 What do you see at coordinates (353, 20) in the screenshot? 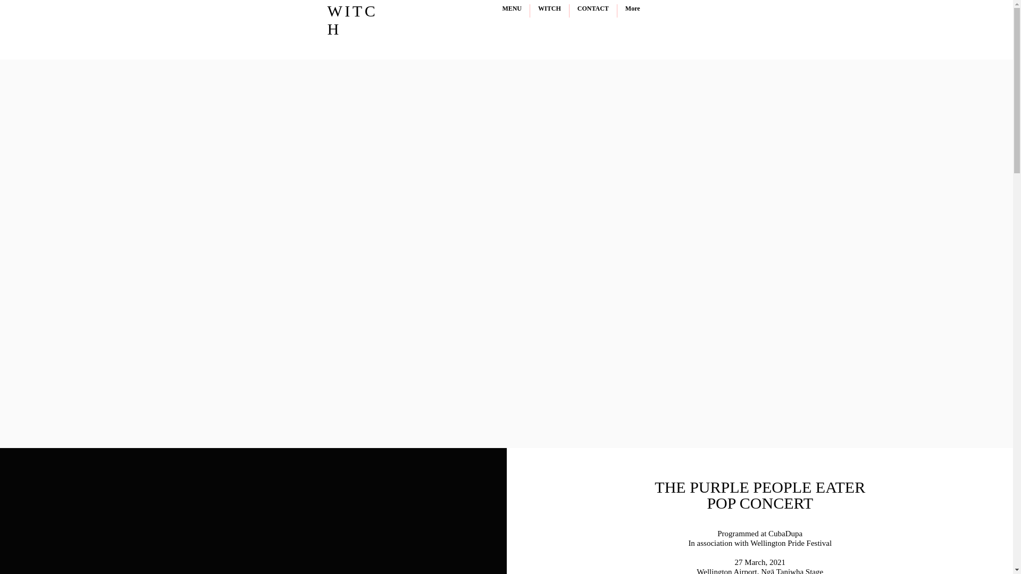
I see `WITCH` at bounding box center [353, 20].